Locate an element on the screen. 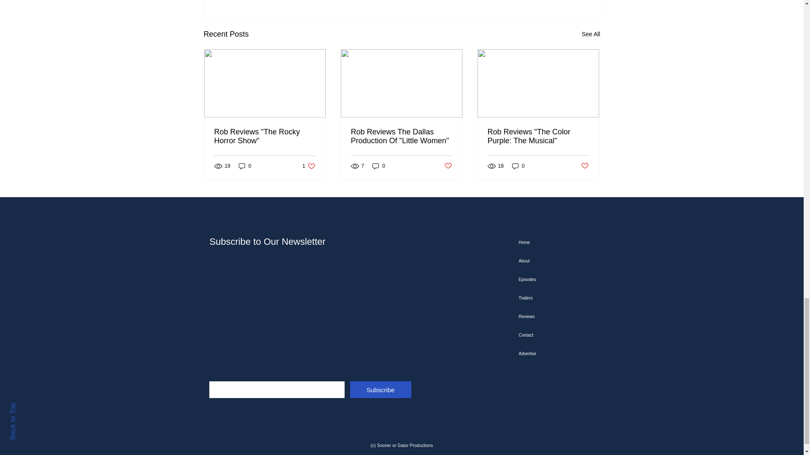  0 is located at coordinates (379, 166).